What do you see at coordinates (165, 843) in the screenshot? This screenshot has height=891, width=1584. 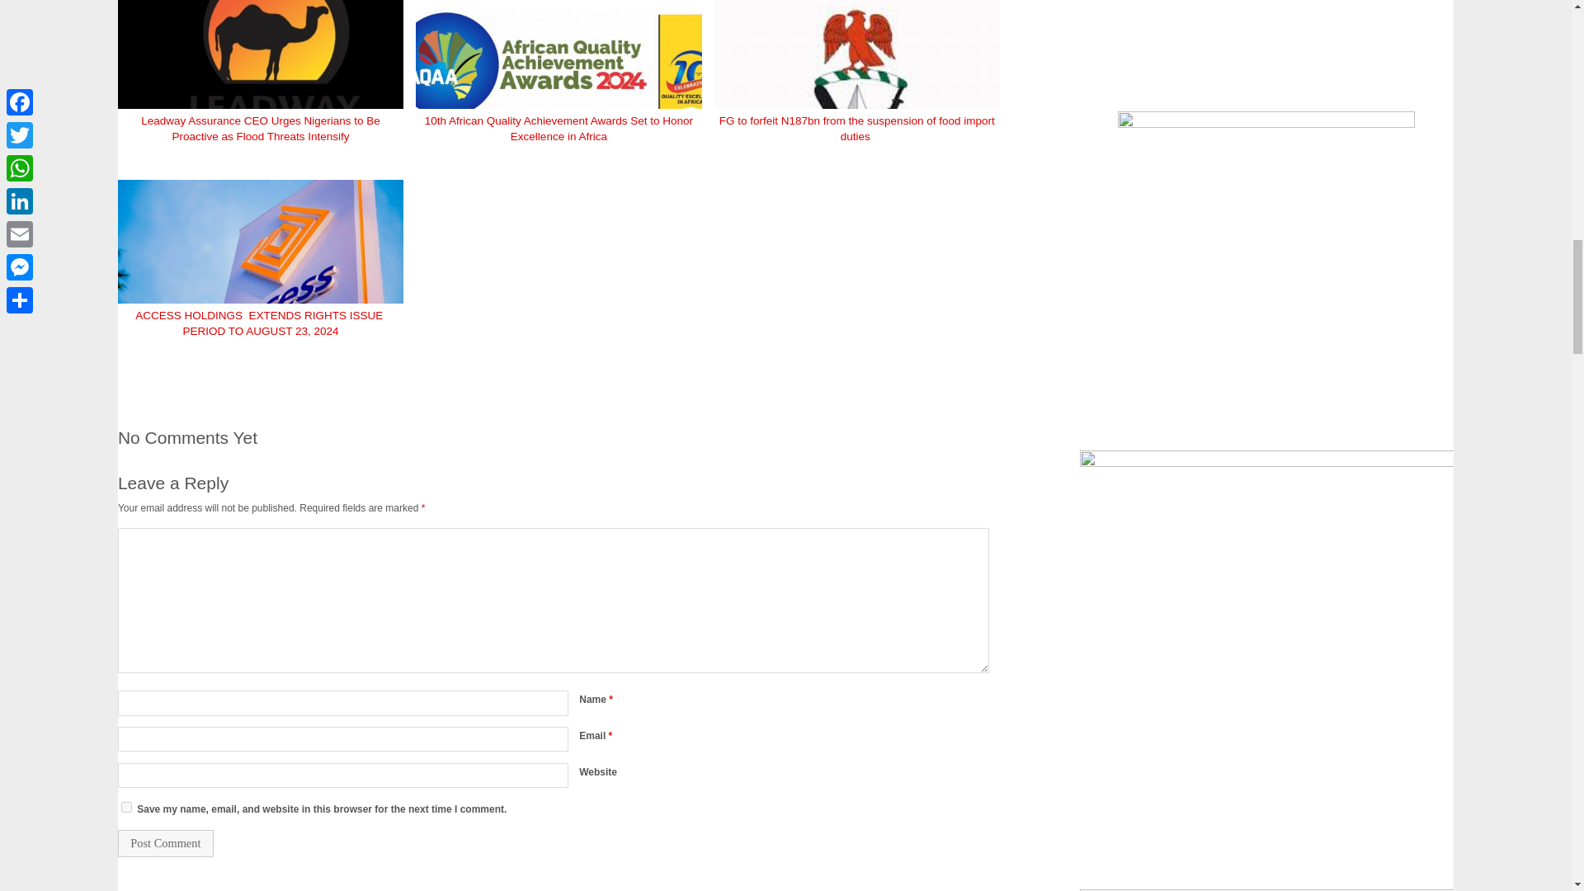 I see `Post Comment` at bounding box center [165, 843].